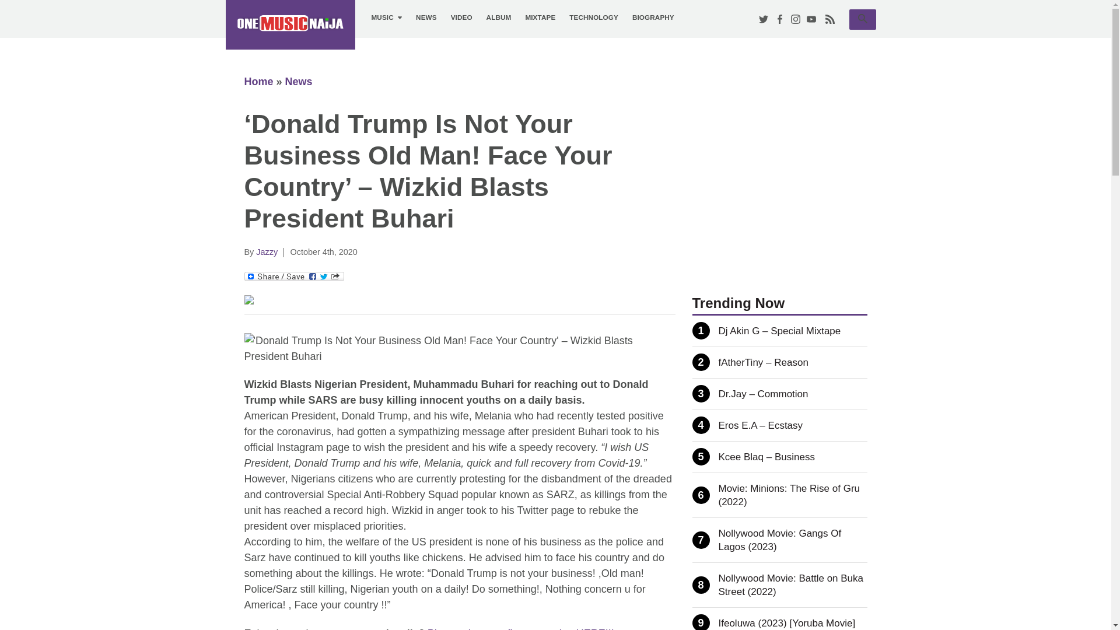  I want to click on VIDEO, so click(461, 17).